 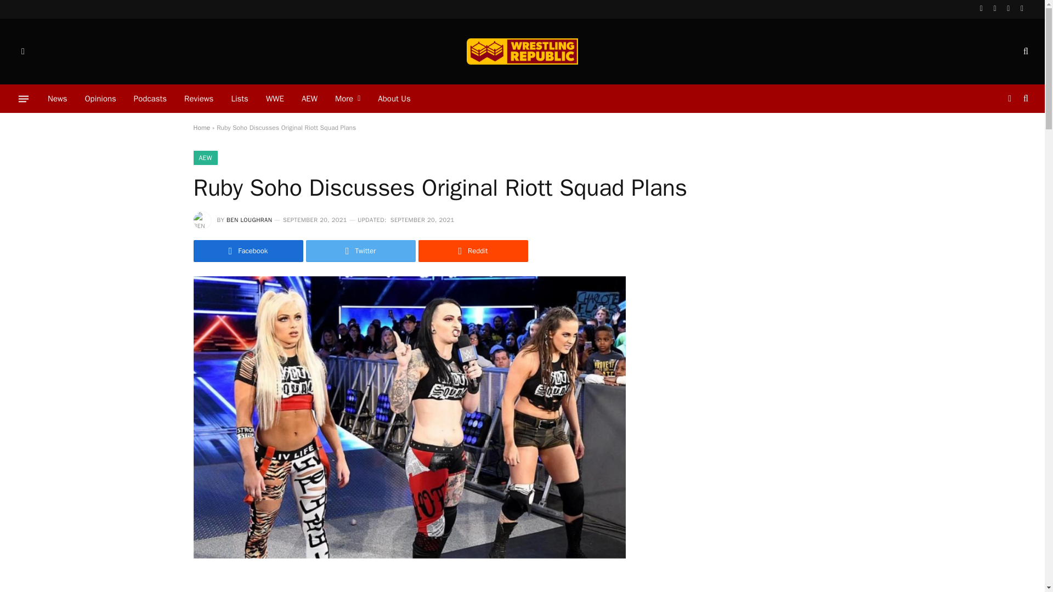 What do you see at coordinates (473, 251) in the screenshot?
I see `Share on Reddit` at bounding box center [473, 251].